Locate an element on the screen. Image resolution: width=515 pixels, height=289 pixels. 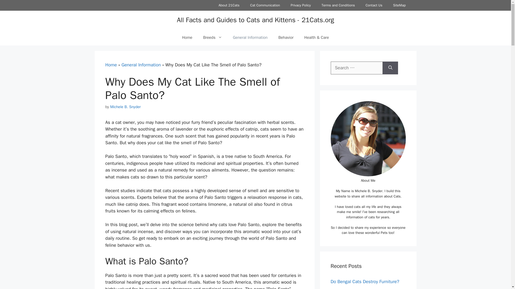
Home is located at coordinates (187, 37).